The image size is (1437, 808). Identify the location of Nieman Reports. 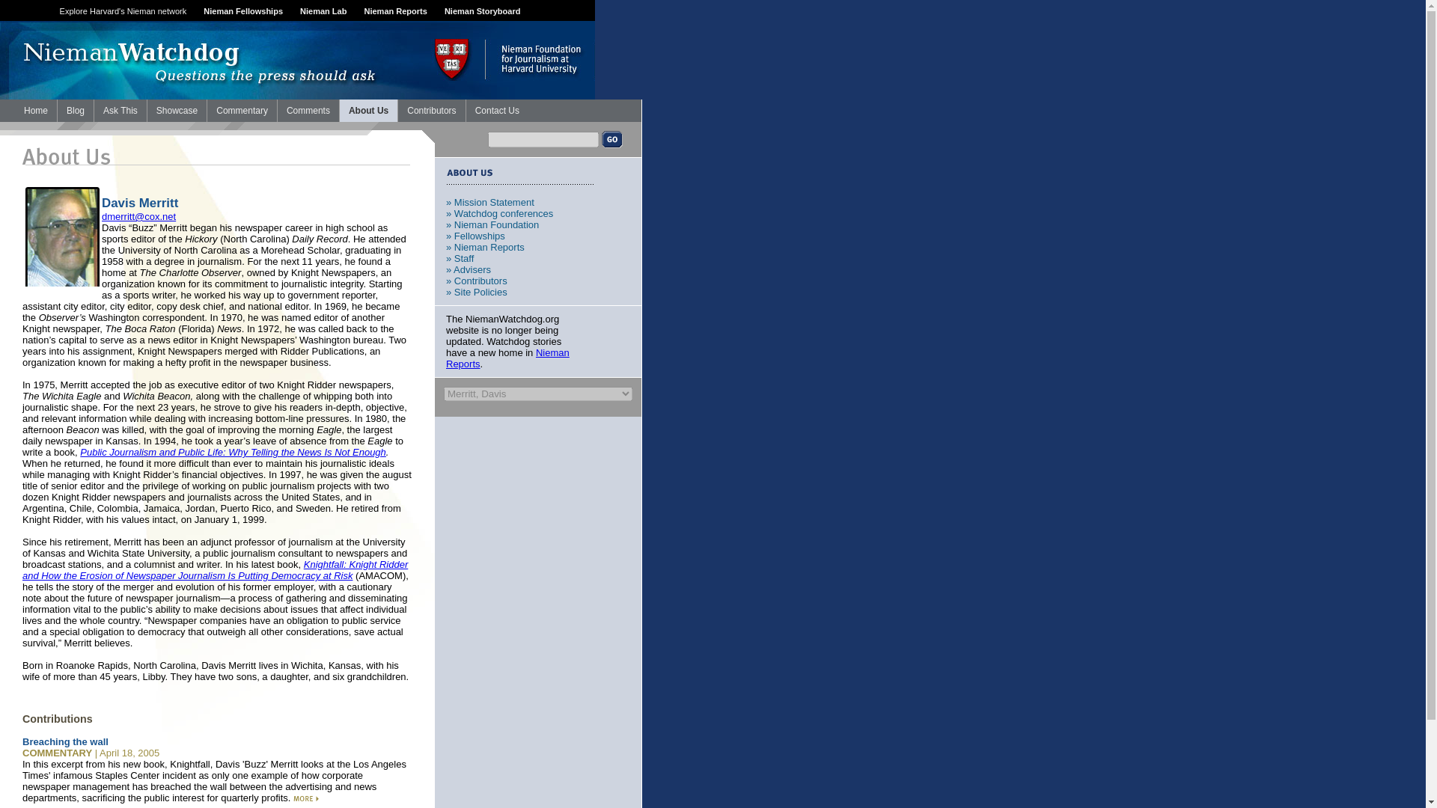
(507, 358).